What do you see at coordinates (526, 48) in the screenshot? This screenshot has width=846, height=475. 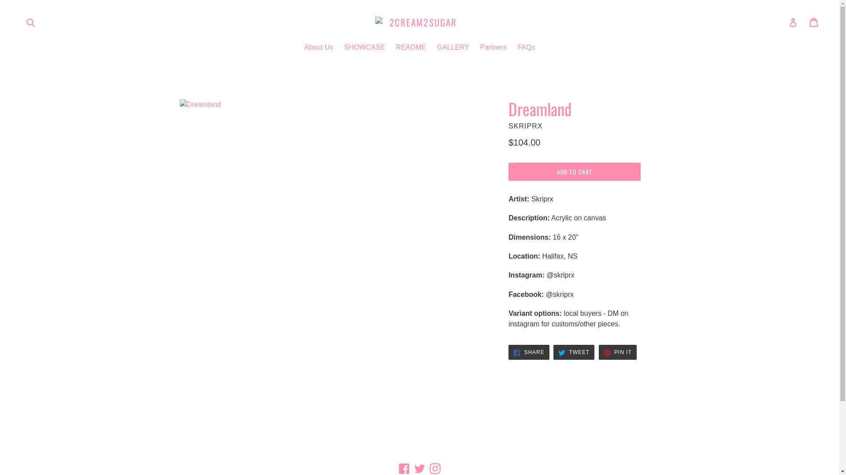 I see `FAQs` at bounding box center [526, 48].